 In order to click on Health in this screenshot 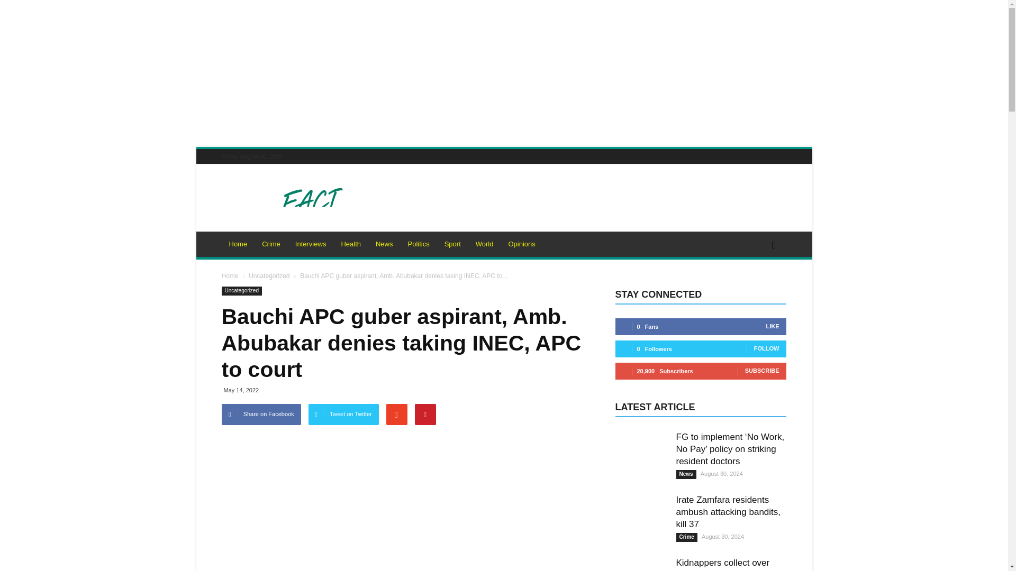, I will do `click(350, 244)`.